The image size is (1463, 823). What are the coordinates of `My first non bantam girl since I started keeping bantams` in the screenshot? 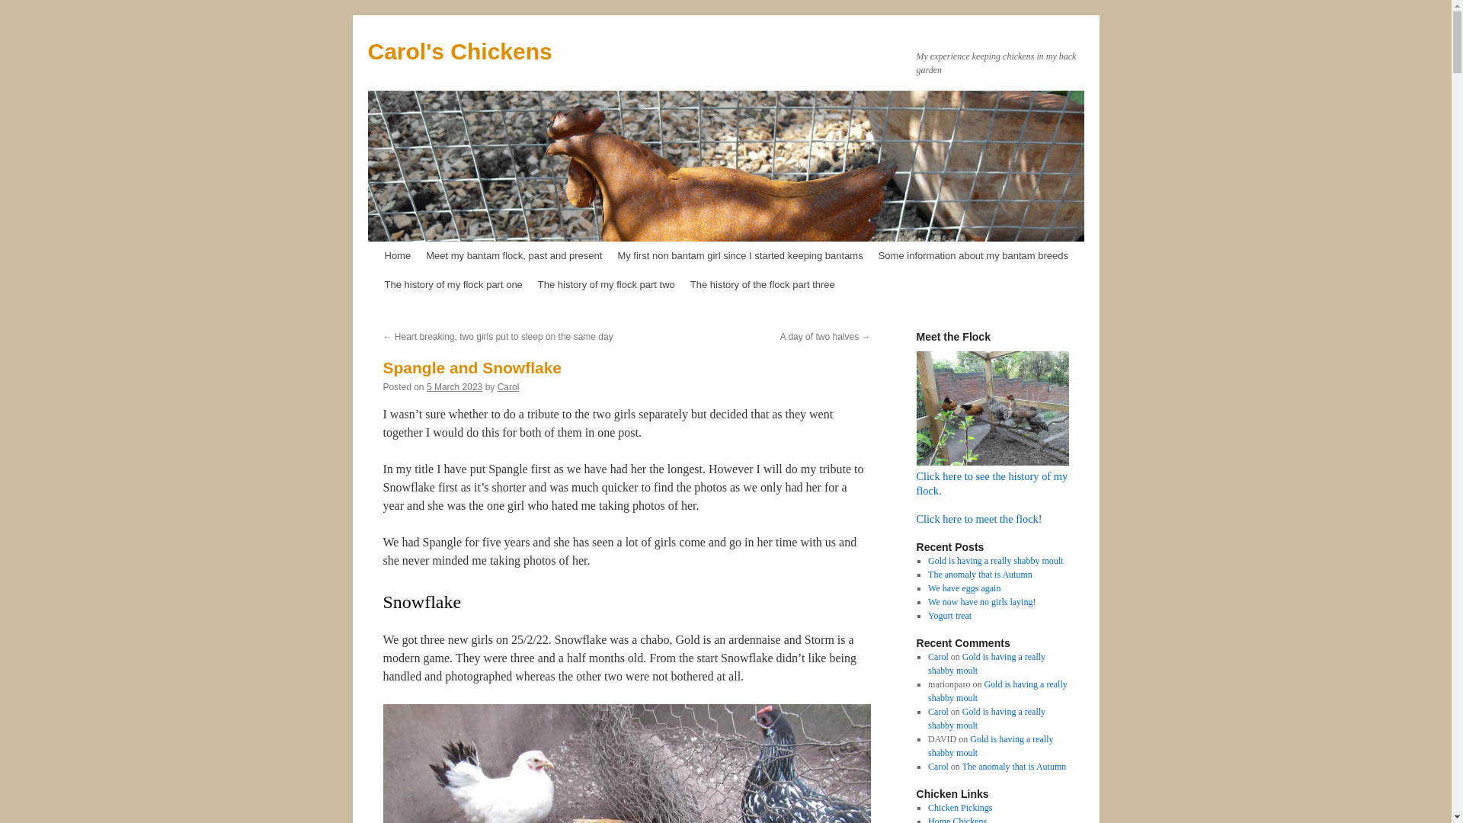 It's located at (740, 256).